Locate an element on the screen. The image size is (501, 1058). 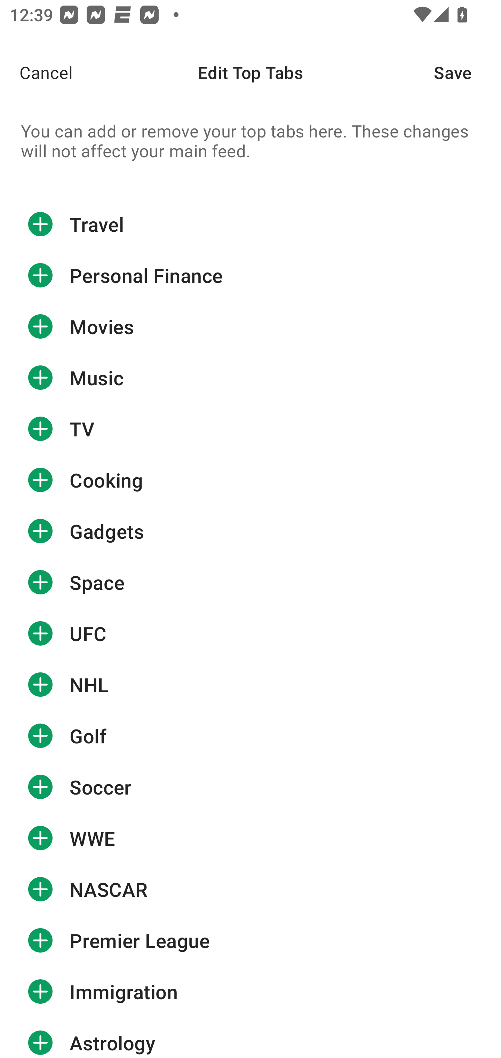
WWE is located at coordinates (250, 838).